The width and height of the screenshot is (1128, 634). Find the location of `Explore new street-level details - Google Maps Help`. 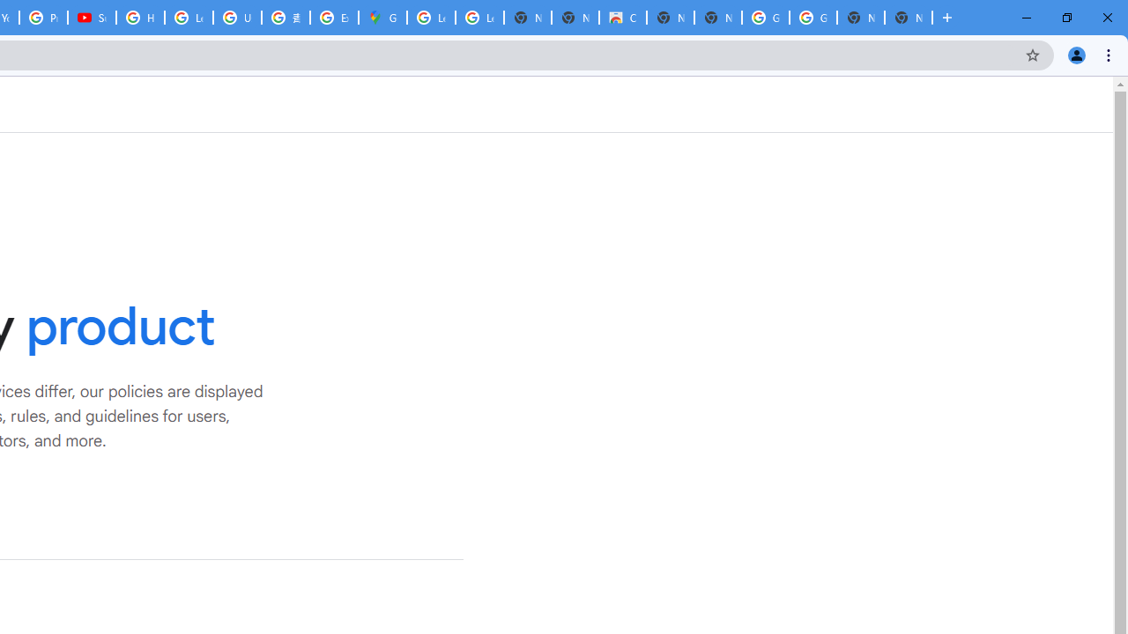

Explore new street-level details - Google Maps Help is located at coordinates (335, 18).